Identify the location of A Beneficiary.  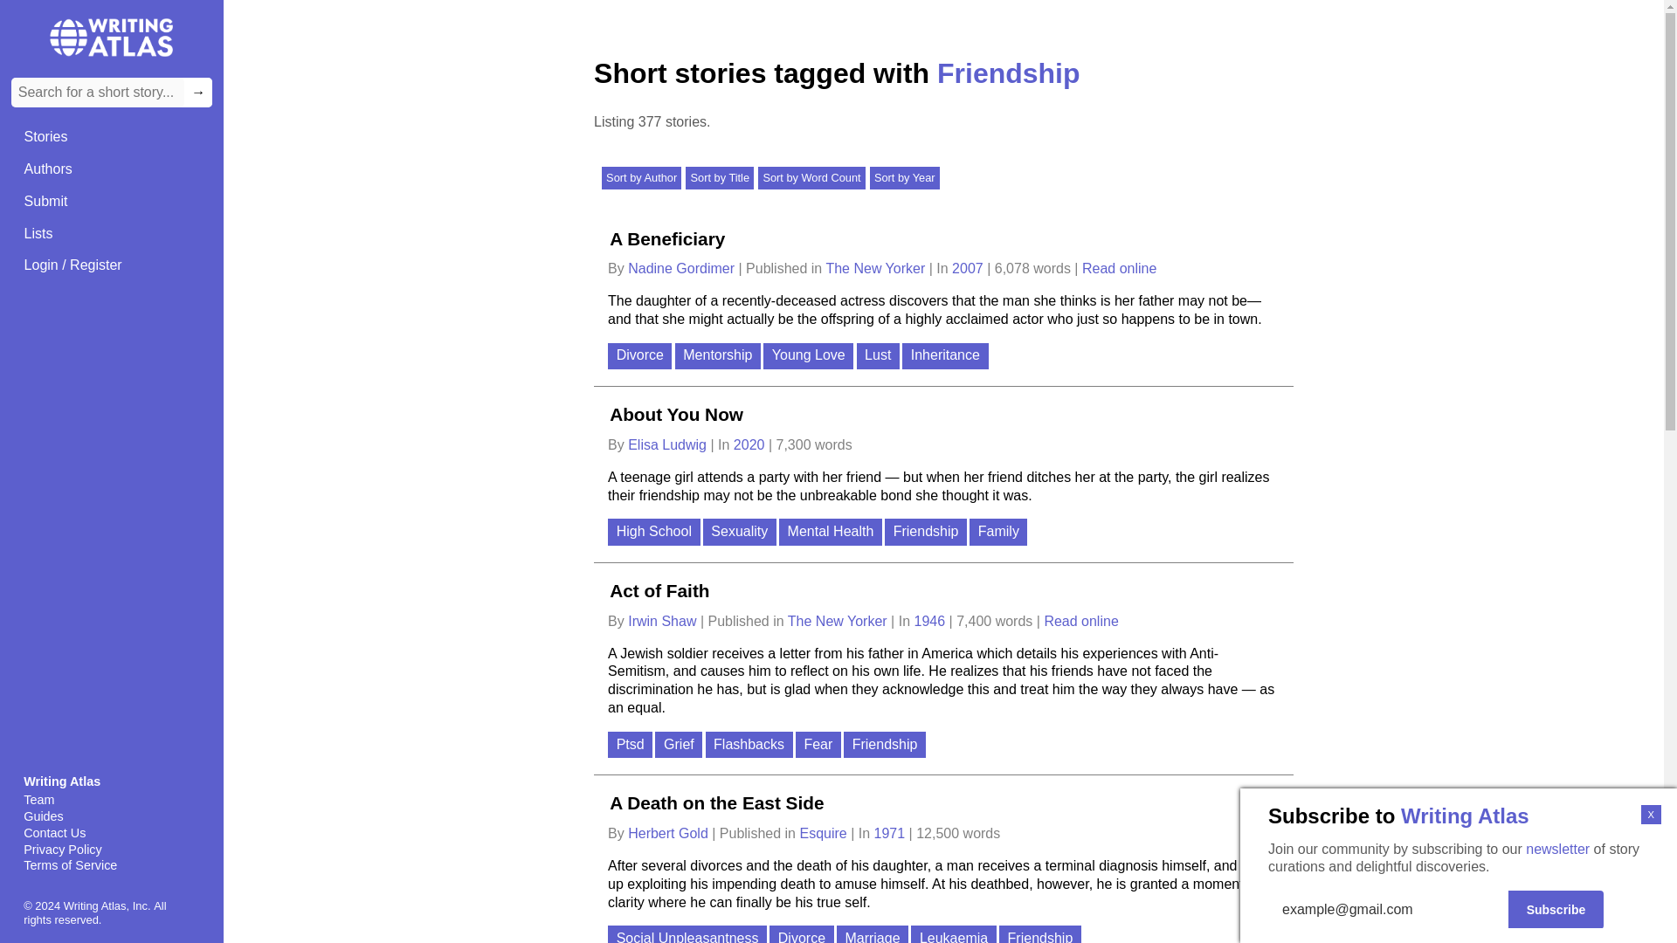
(666, 237).